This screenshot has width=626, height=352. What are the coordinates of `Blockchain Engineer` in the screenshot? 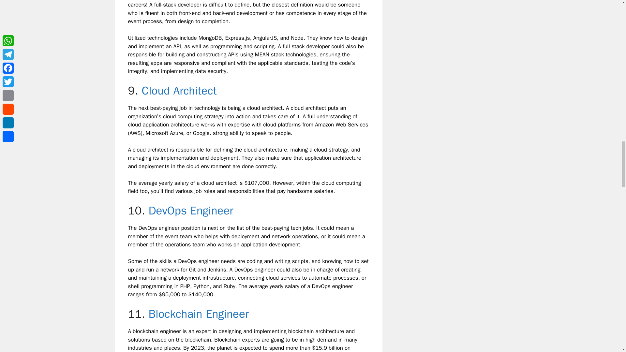 It's located at (198, 314).